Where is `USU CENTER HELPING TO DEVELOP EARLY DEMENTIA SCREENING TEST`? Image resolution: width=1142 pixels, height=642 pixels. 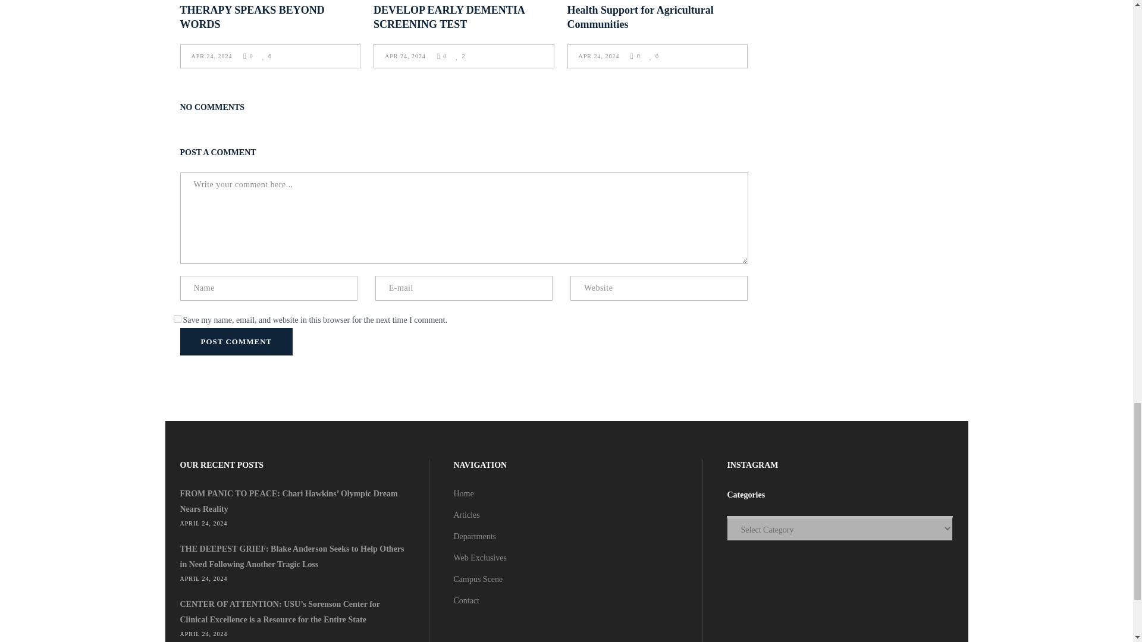
USU CENTER HELPING TO DEVELOP EARLY DEMENTIA SCREENING TEST is located at coordinates (448, 15).